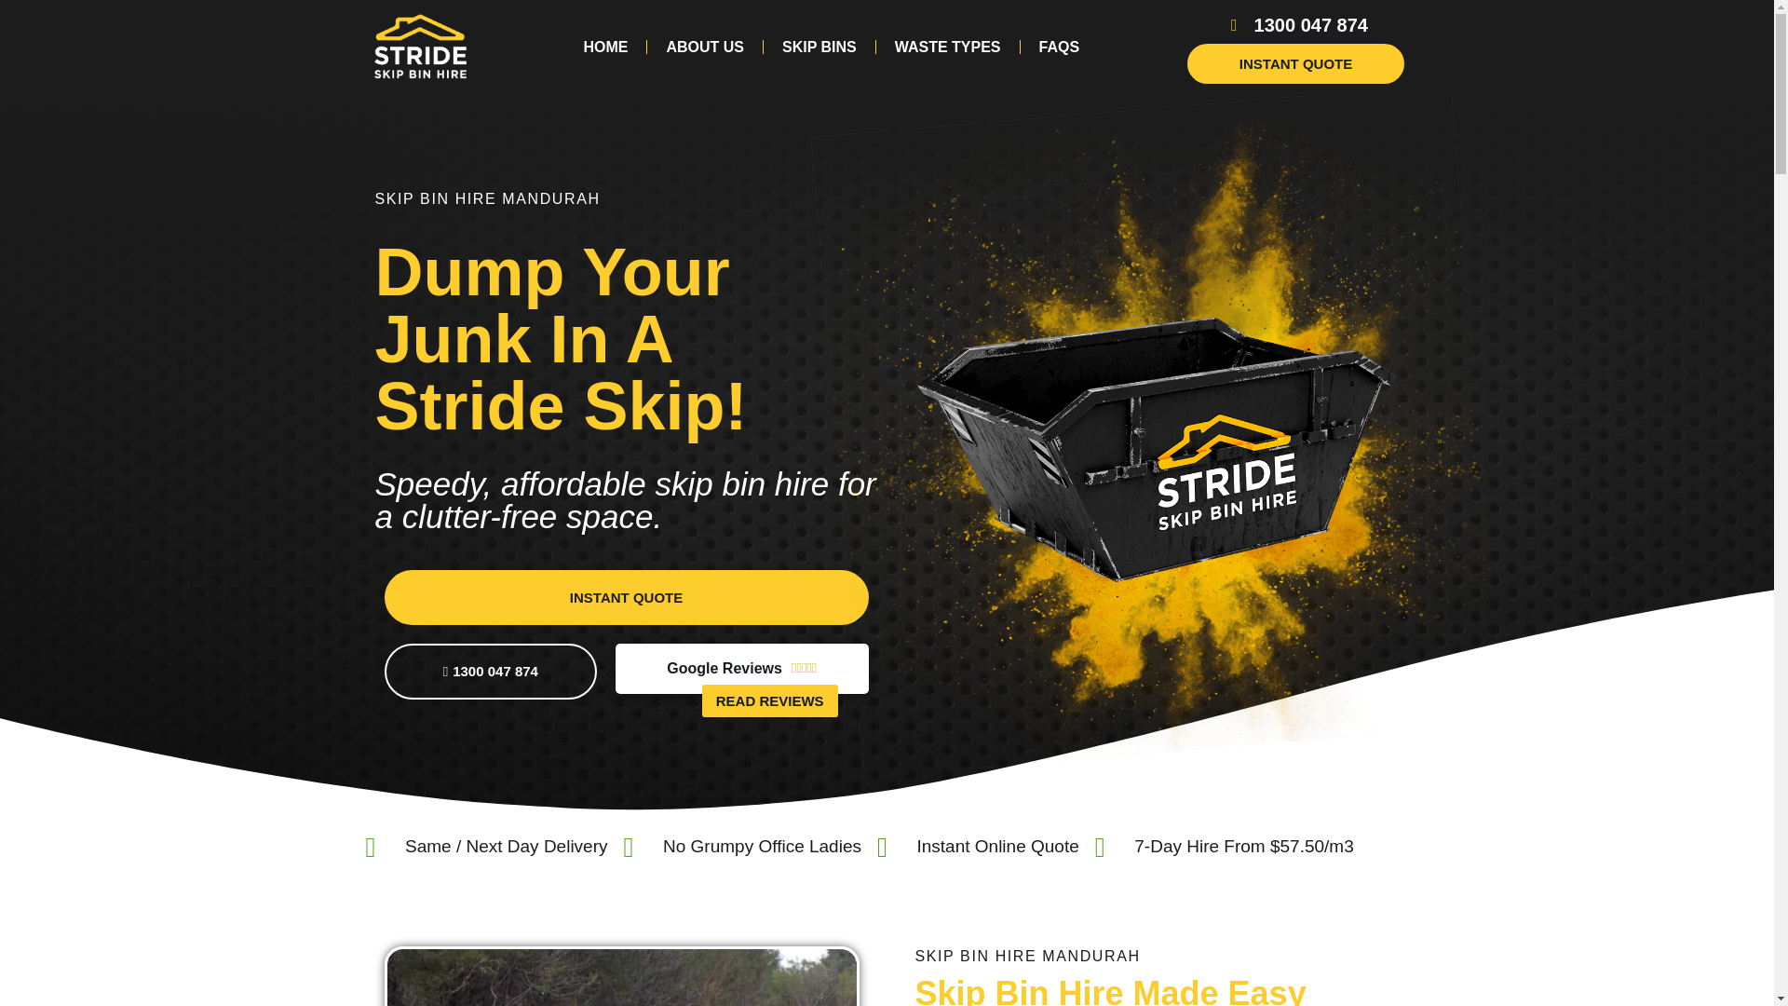 Image resolution: width=1788 pixels, height=1006 pixels. Describe the element at coordinates (490, 671) in the screenshot. I see `1300 047 874` at that location.